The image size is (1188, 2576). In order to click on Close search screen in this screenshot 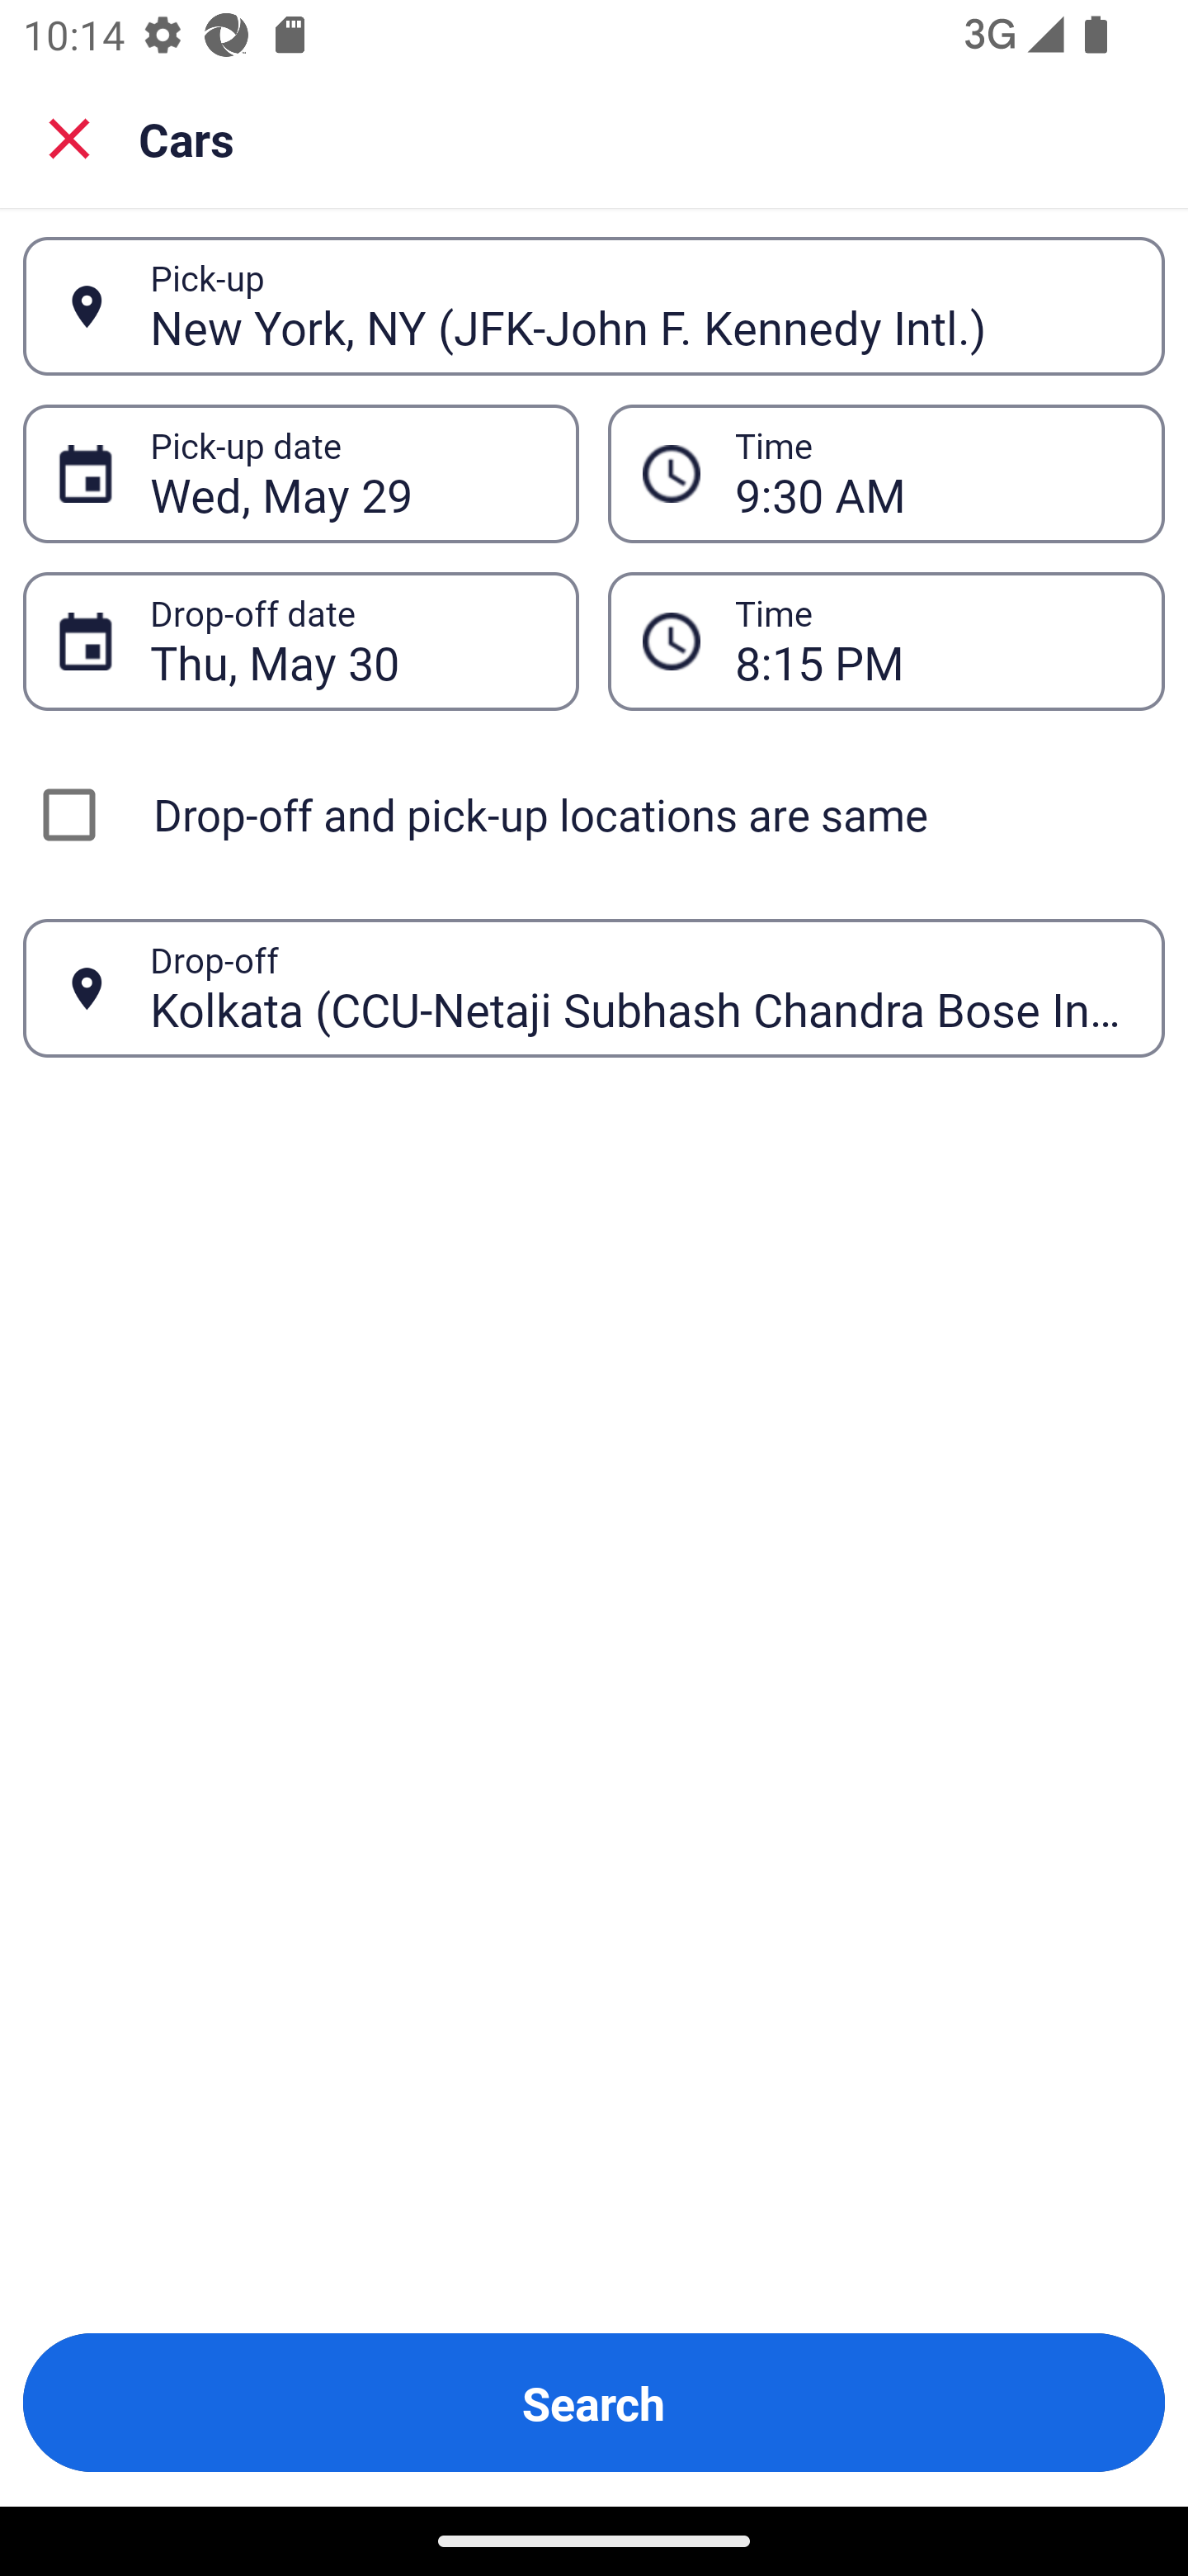, I will do `click(69, 137)`.